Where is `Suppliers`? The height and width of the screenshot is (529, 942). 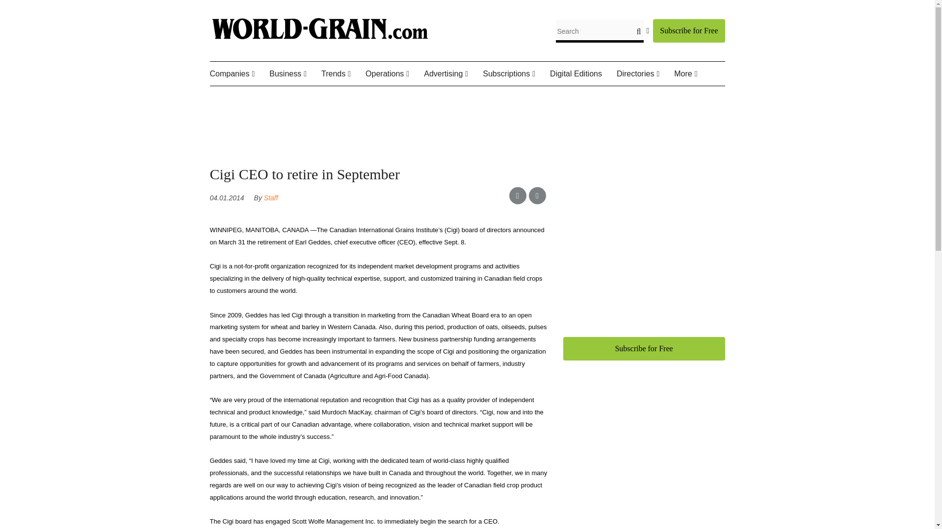
Suppliers is located at coordinates (277, 97).